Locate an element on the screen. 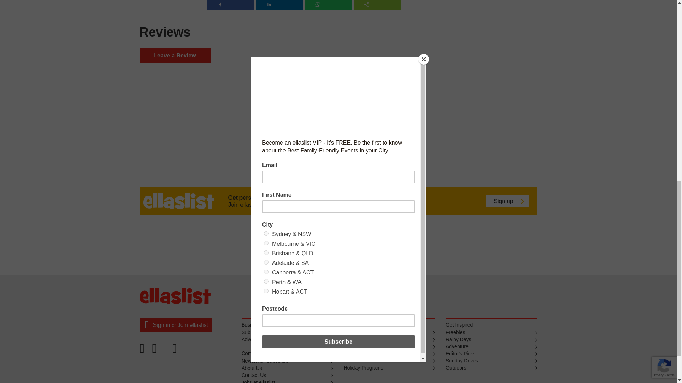 The width and height of the screenshot is (682, 383). Pinterest is located at coordinates (160, 350).